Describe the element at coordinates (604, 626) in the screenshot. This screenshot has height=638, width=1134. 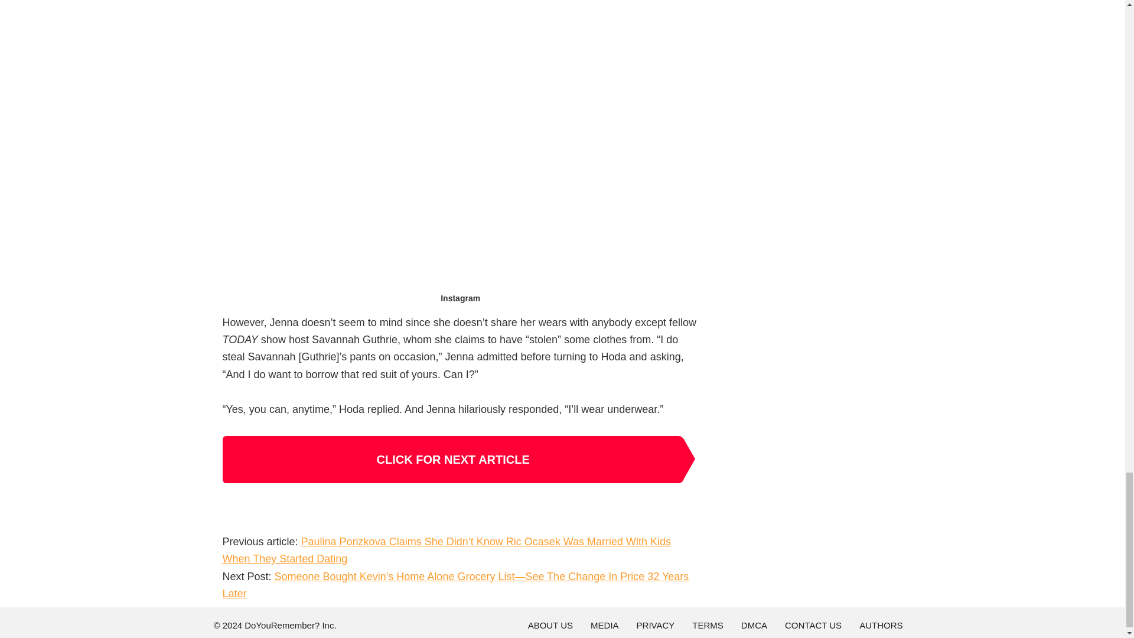
I see `MEDIA` at that location.